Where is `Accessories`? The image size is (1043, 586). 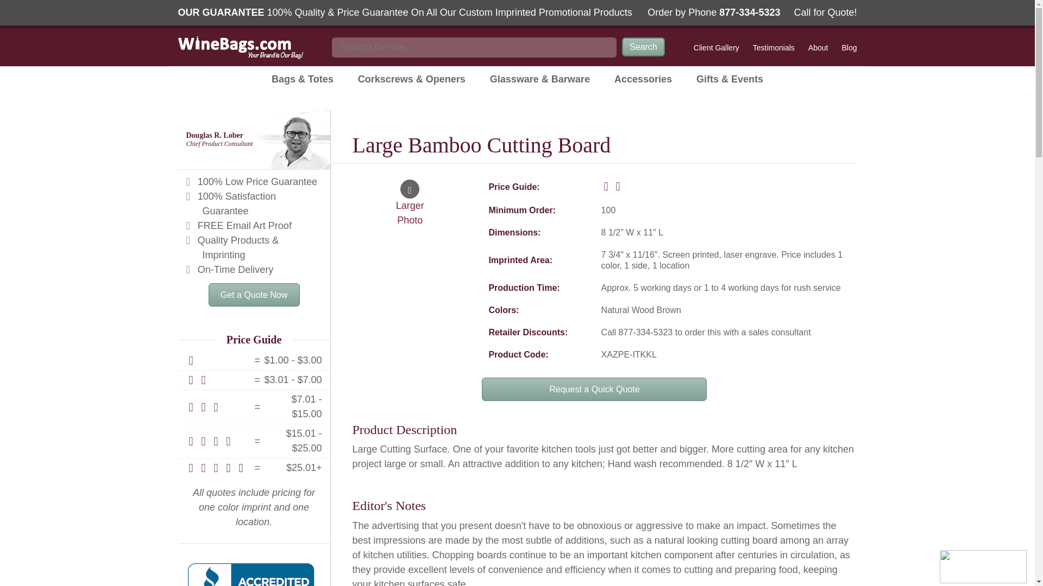 Accessories is located at coordinates (643, 79).